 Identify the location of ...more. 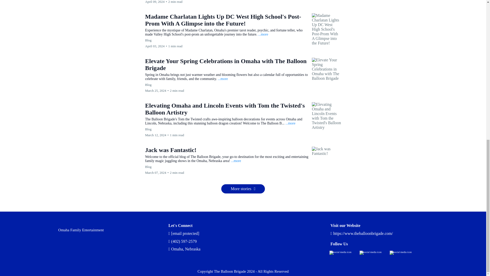
(290, 123).